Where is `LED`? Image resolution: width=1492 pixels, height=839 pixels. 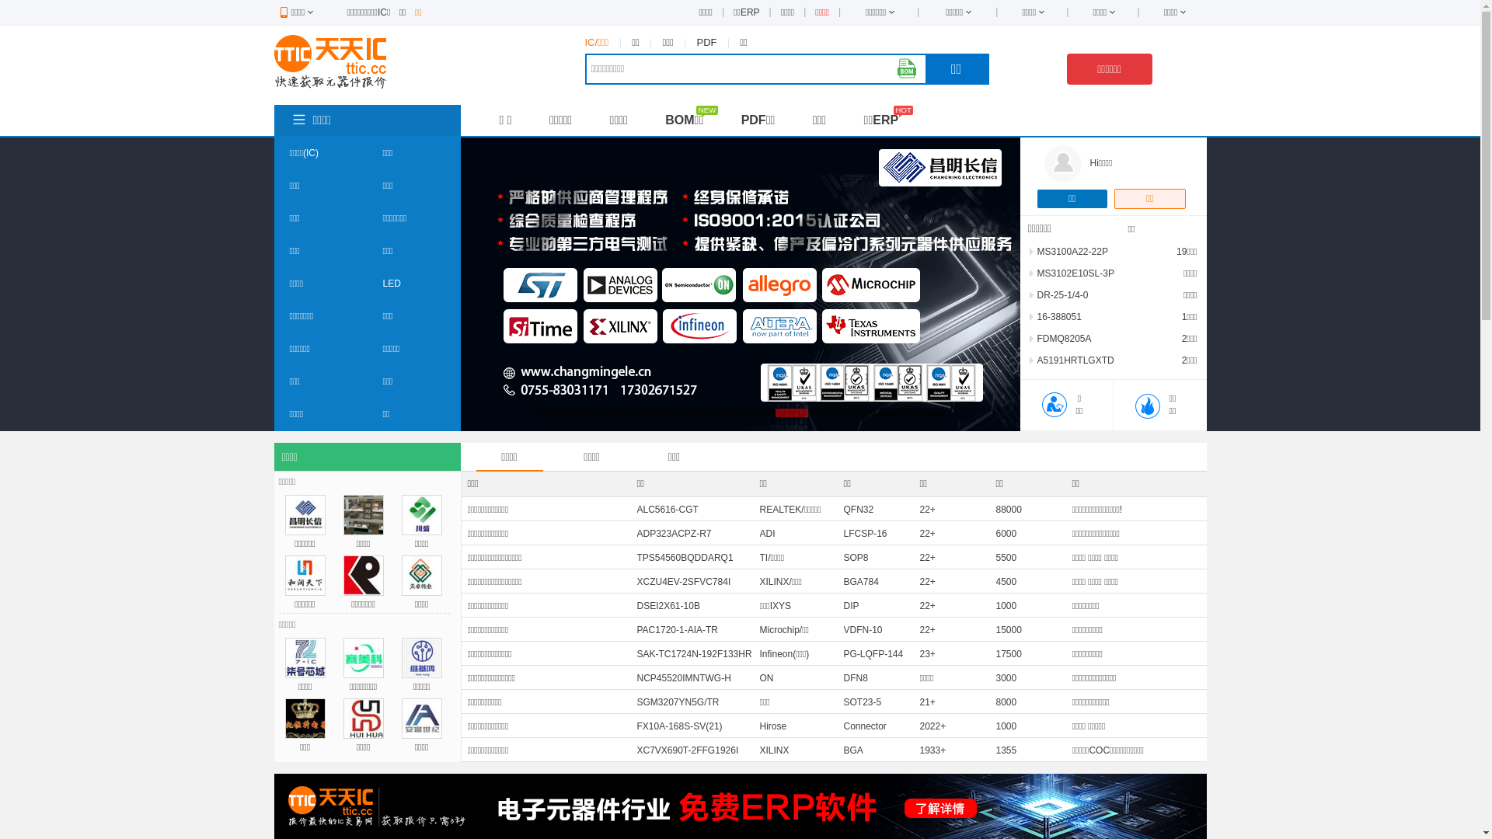
LED is located at coordinates (391, 284).